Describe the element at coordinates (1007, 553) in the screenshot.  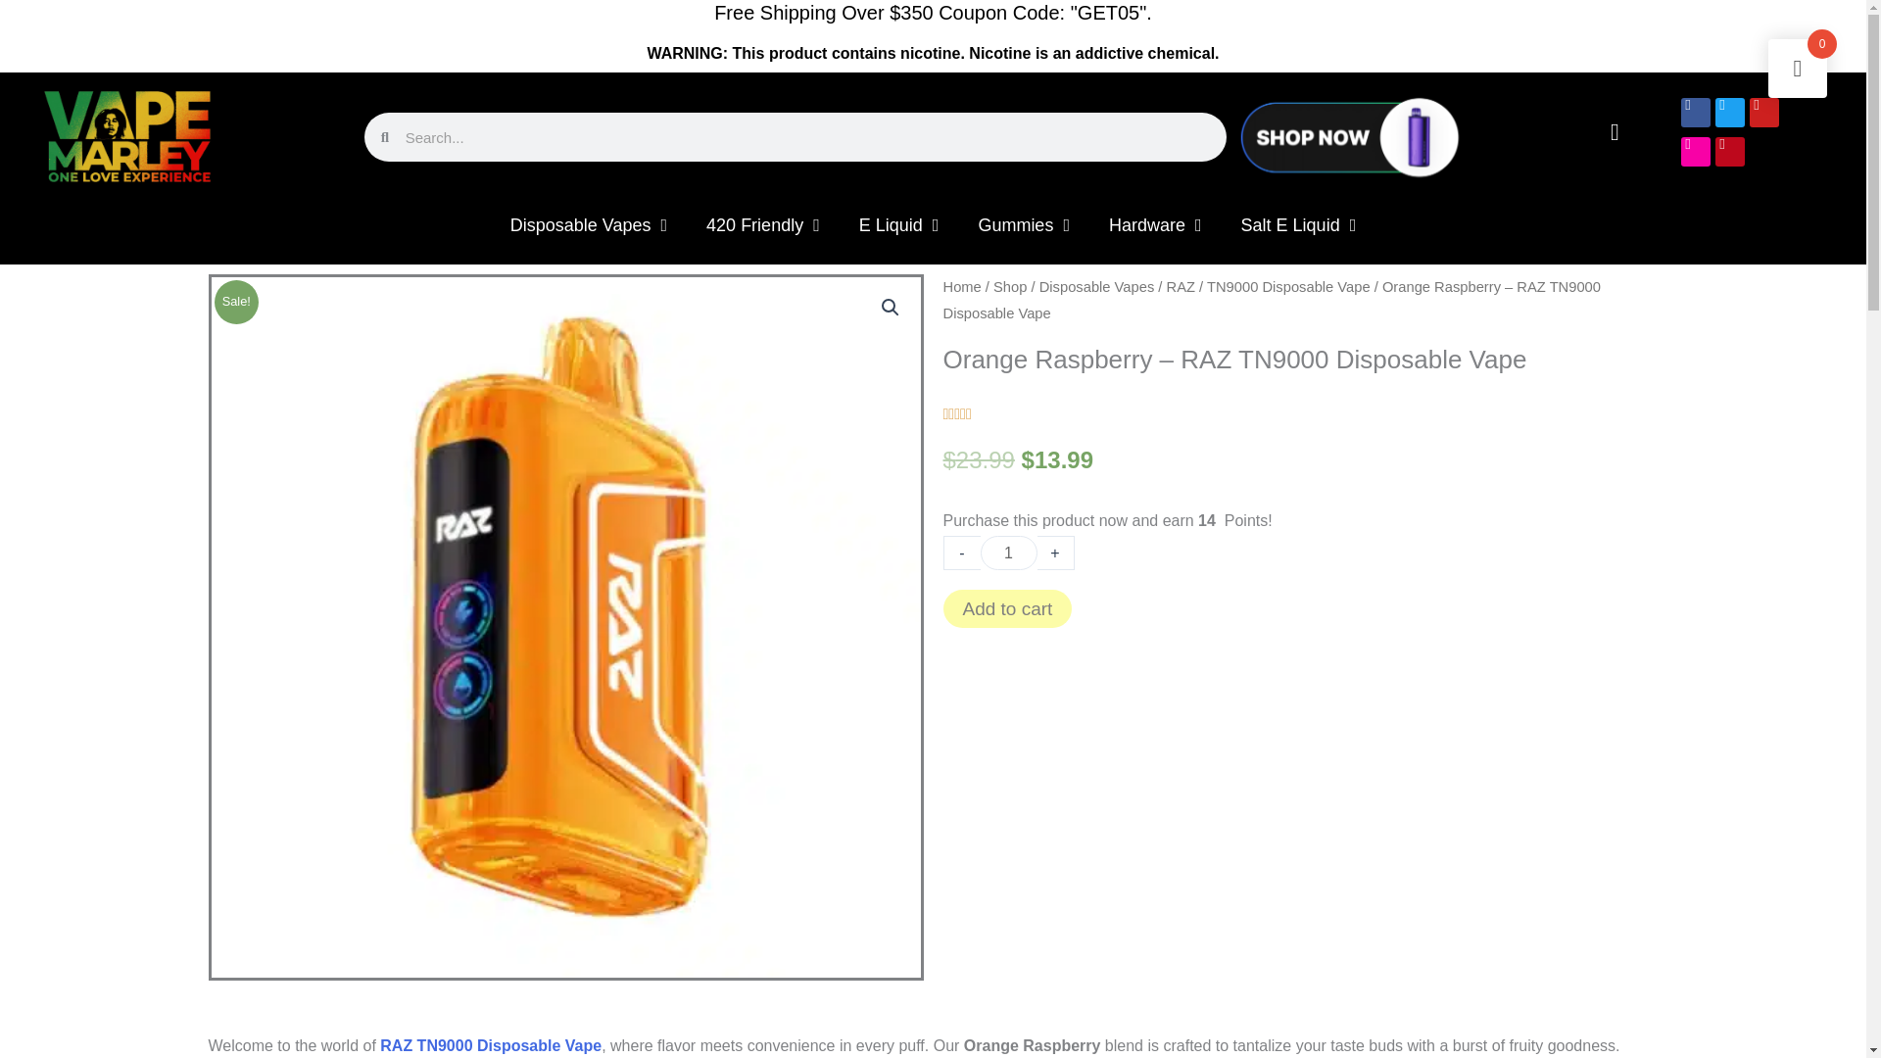
I see `1` at that location.